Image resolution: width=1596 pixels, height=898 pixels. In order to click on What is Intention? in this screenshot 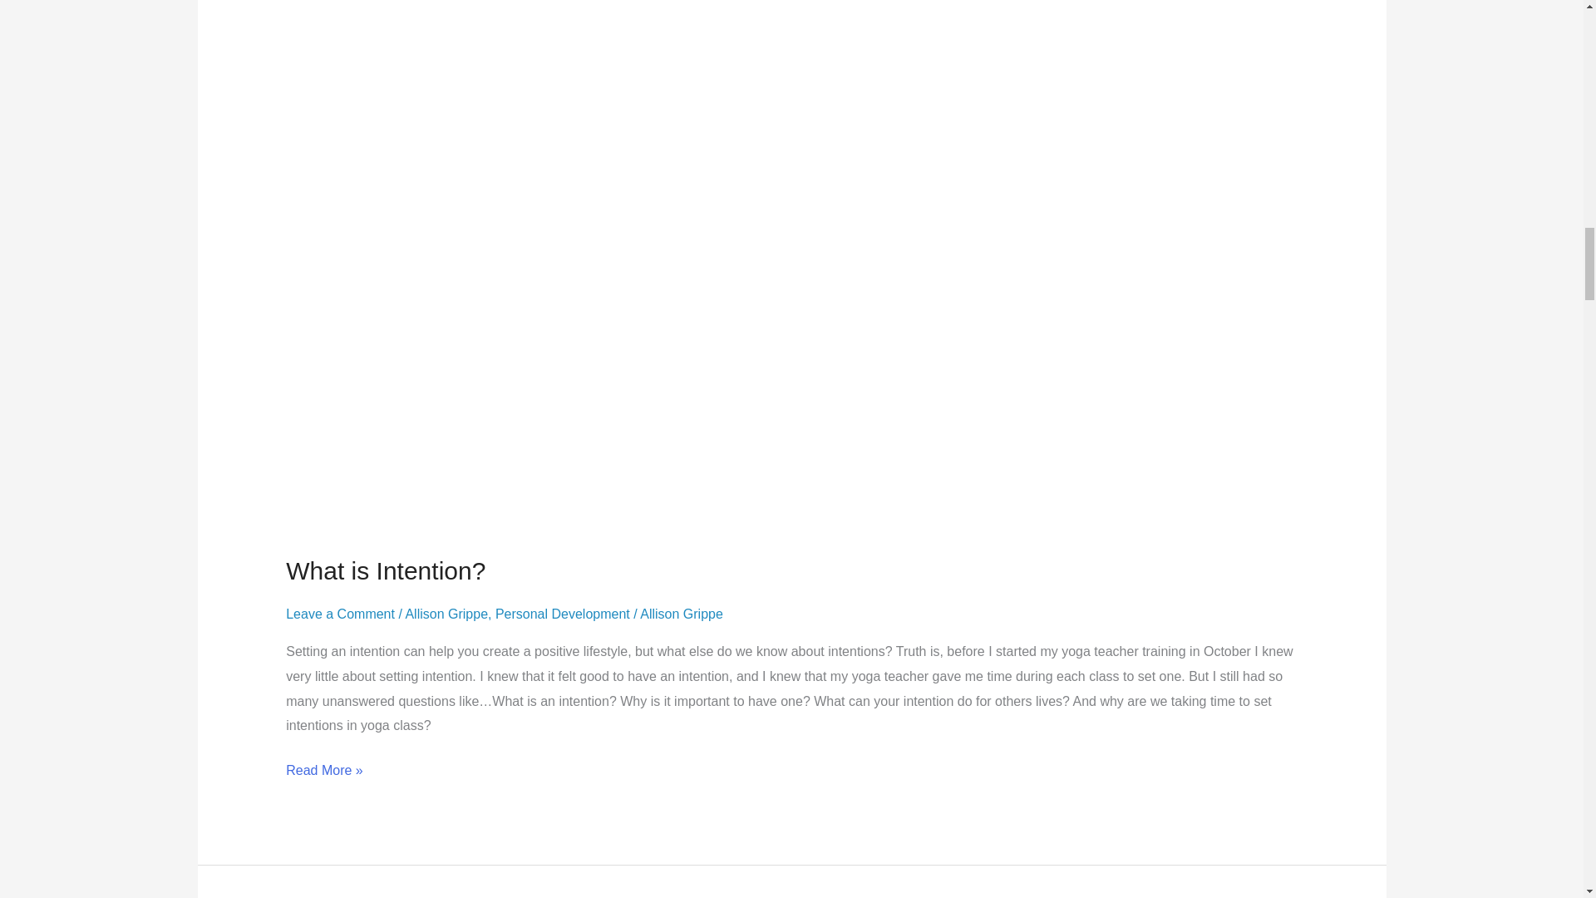, I will do `click(385, 570)`.